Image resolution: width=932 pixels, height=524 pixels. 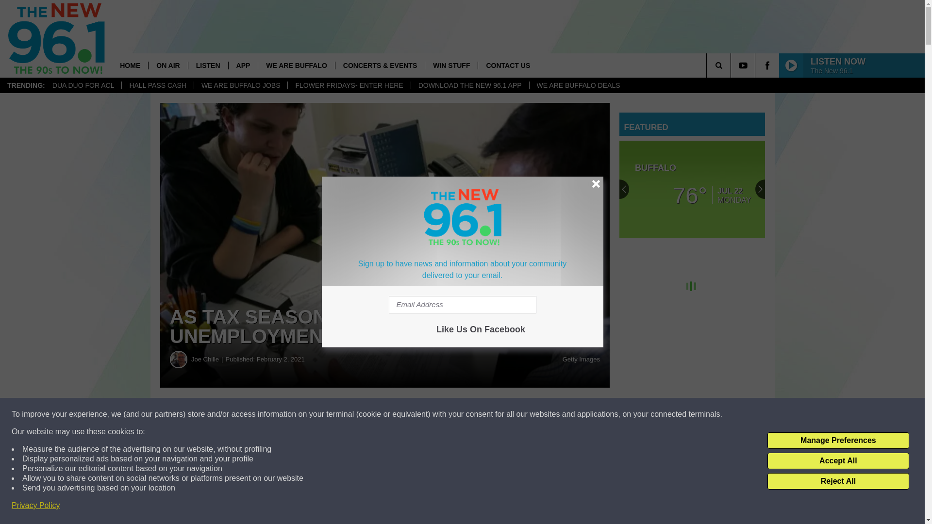 What do you see at coordinates (462, 305) in the screenshot?
I see `Email Address` at bounding box center [462, 305].